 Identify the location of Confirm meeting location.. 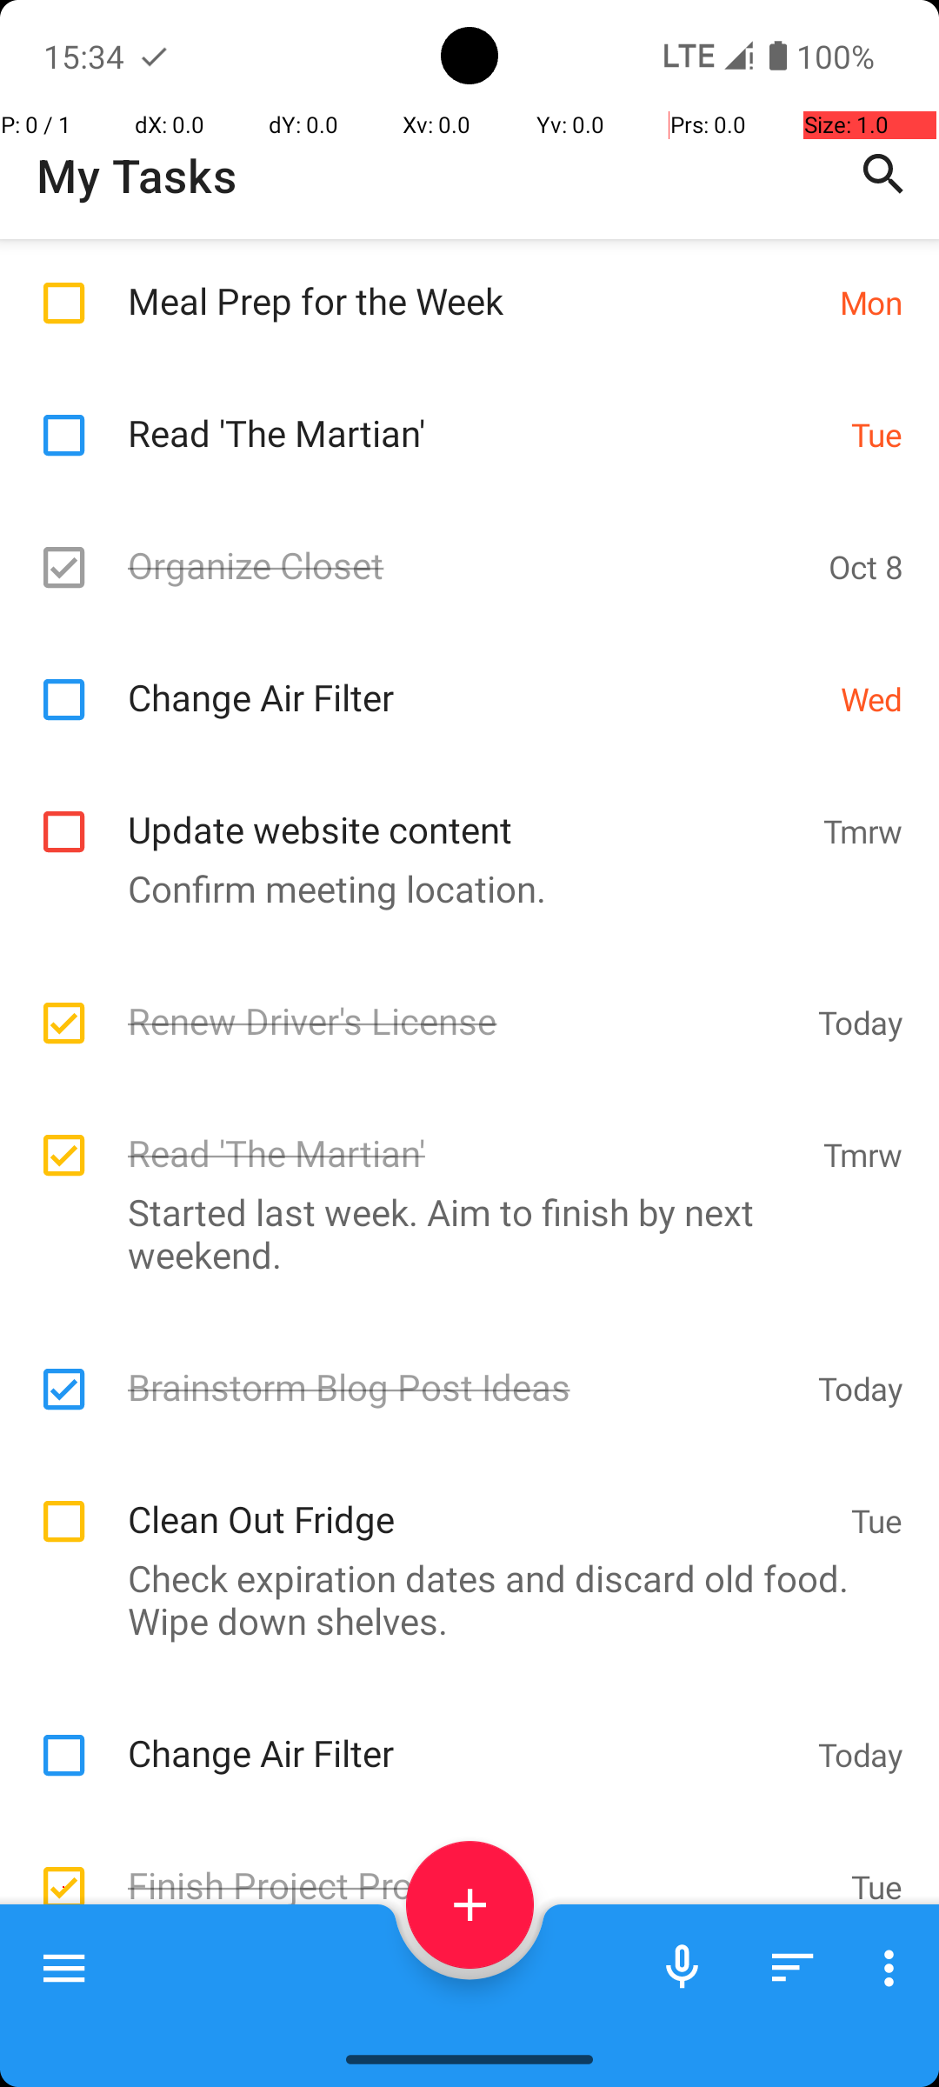
(461, 889).